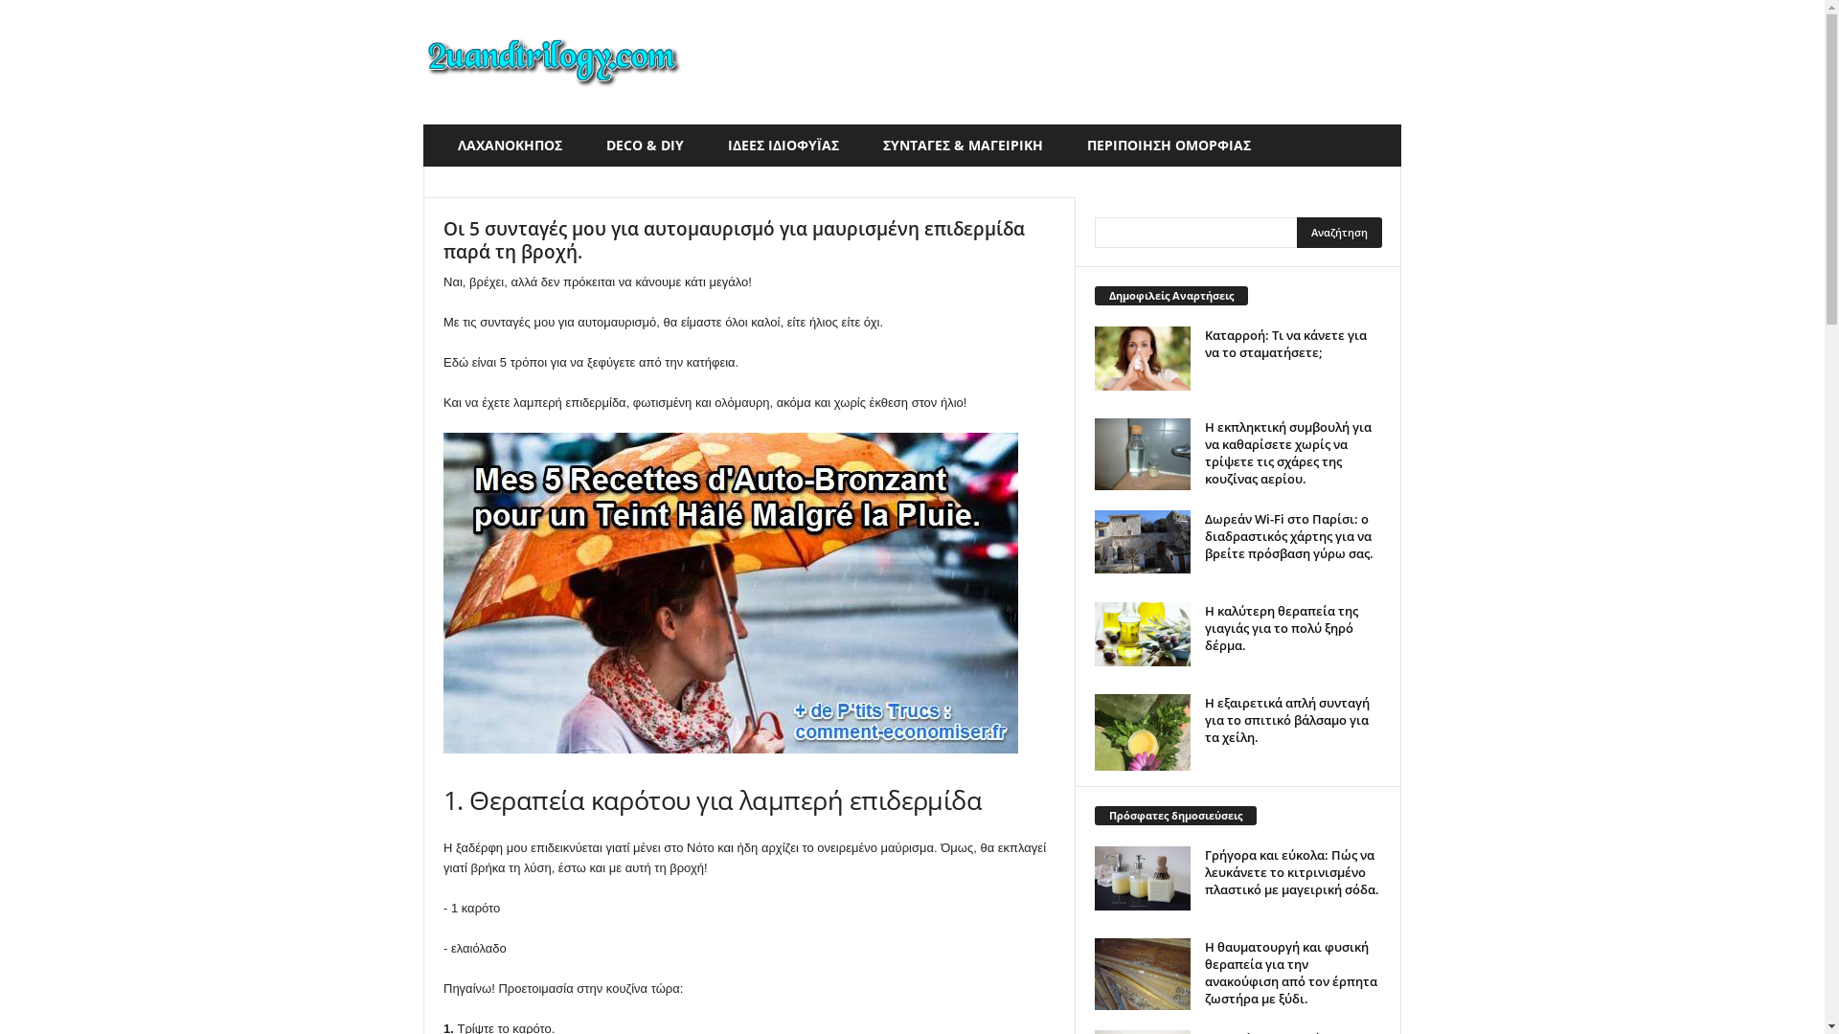 Image resolution: width=1839 pixels, height=1034 pixels. What do you see at coordinates (554, 62) in the screenshot?
I see `2uandtrilogy.com` at bounding box center [554, 62].